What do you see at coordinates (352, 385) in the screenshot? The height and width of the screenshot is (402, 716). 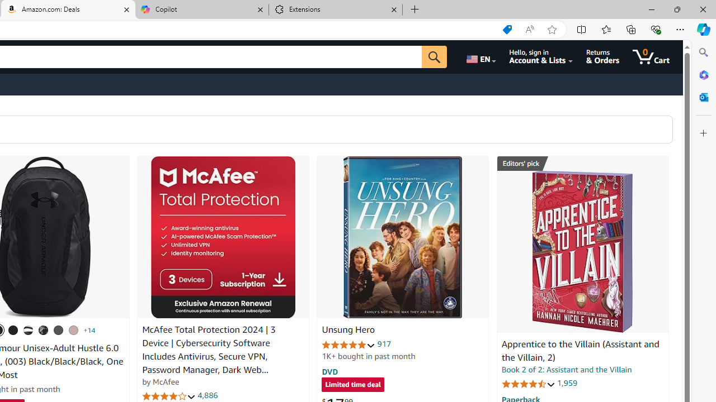 I see `Limited time deal` at bounding box center [352, 385].